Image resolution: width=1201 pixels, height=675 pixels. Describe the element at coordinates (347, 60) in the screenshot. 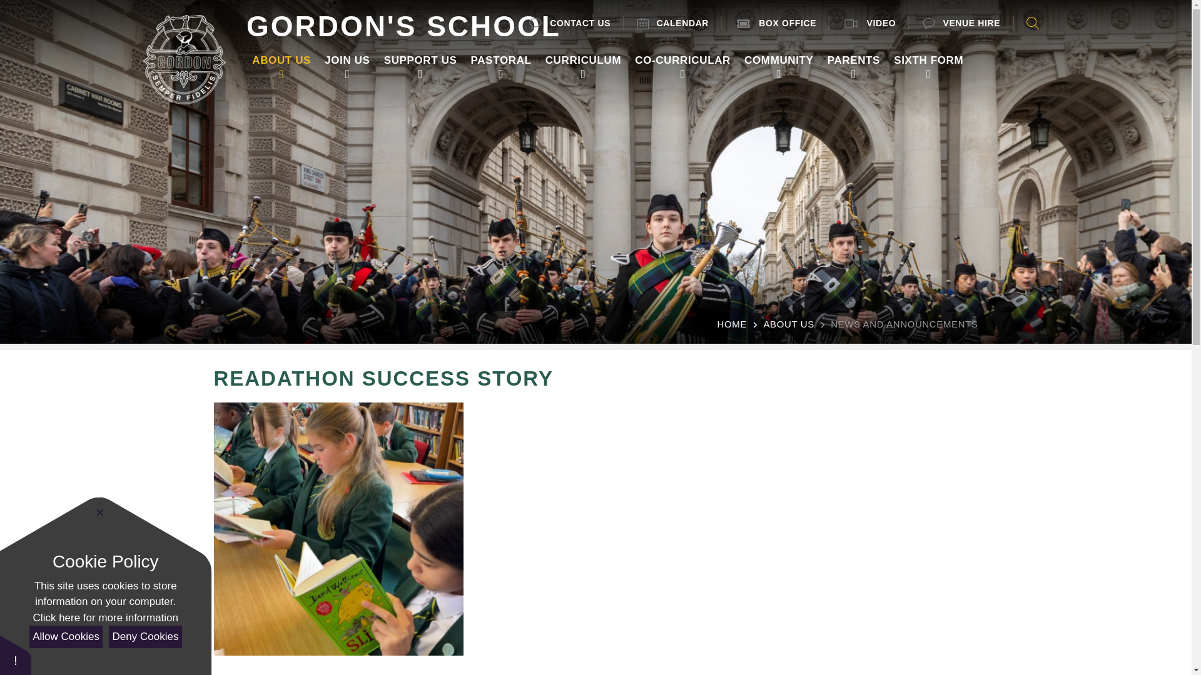

I see `JOIN US` at that location.